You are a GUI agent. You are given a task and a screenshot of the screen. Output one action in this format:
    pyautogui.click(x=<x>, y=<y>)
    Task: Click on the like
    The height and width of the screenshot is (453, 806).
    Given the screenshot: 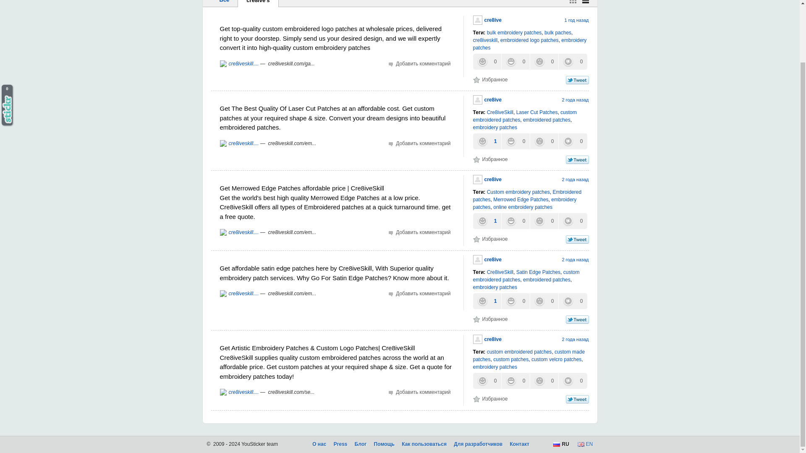 What is the action you would take?
    pyautogui.click(x=486, y=62)
    